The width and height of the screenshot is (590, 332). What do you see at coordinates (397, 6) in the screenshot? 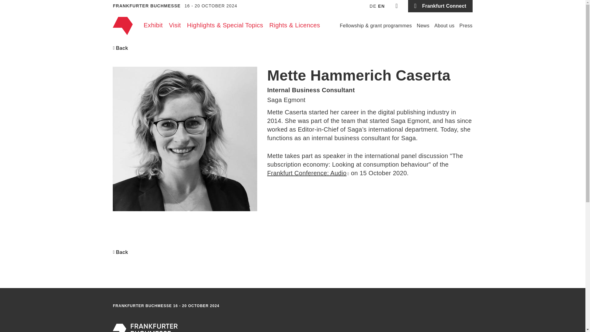
I see `Search` at bounding box center [397, 6].